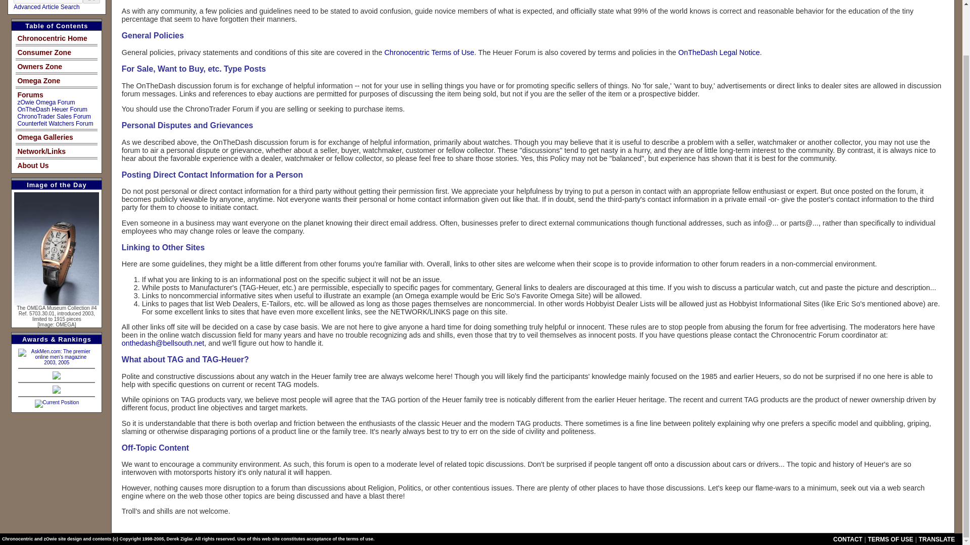  I want to click on Advanced Article Search, so click(46, 7).